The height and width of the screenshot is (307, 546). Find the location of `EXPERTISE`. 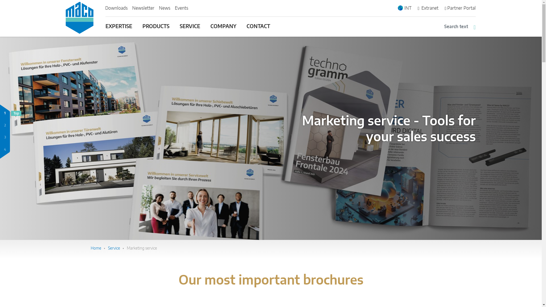

EXPERTISE is located at coordinates (118, 29).